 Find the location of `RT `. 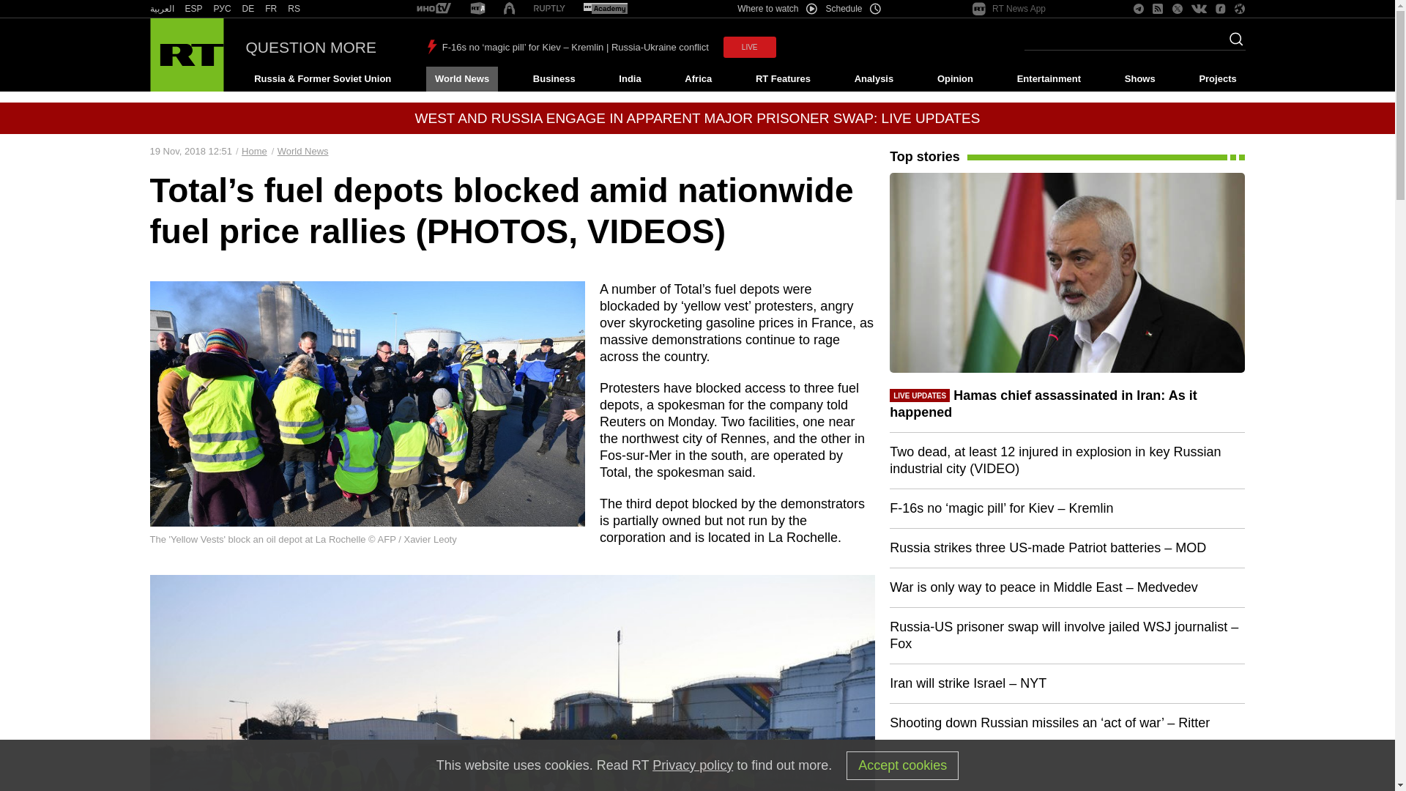

RT  is located at coordinates (161, 9).